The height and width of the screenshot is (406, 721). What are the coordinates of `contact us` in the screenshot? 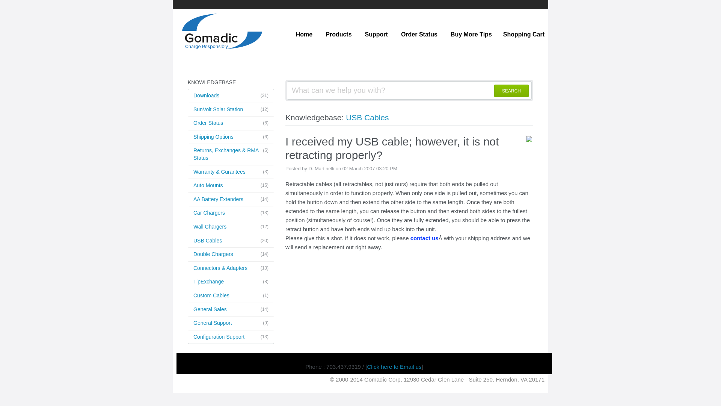 It's located at (424, 238).